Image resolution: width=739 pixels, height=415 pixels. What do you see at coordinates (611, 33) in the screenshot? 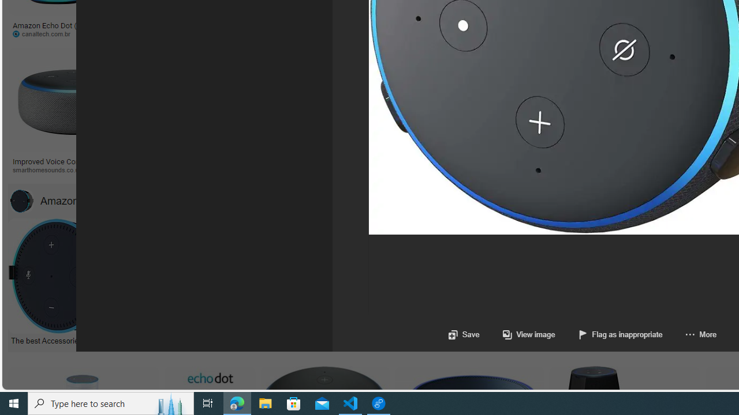
I see `buynow.com.ec` at bounding box center [611, 33].